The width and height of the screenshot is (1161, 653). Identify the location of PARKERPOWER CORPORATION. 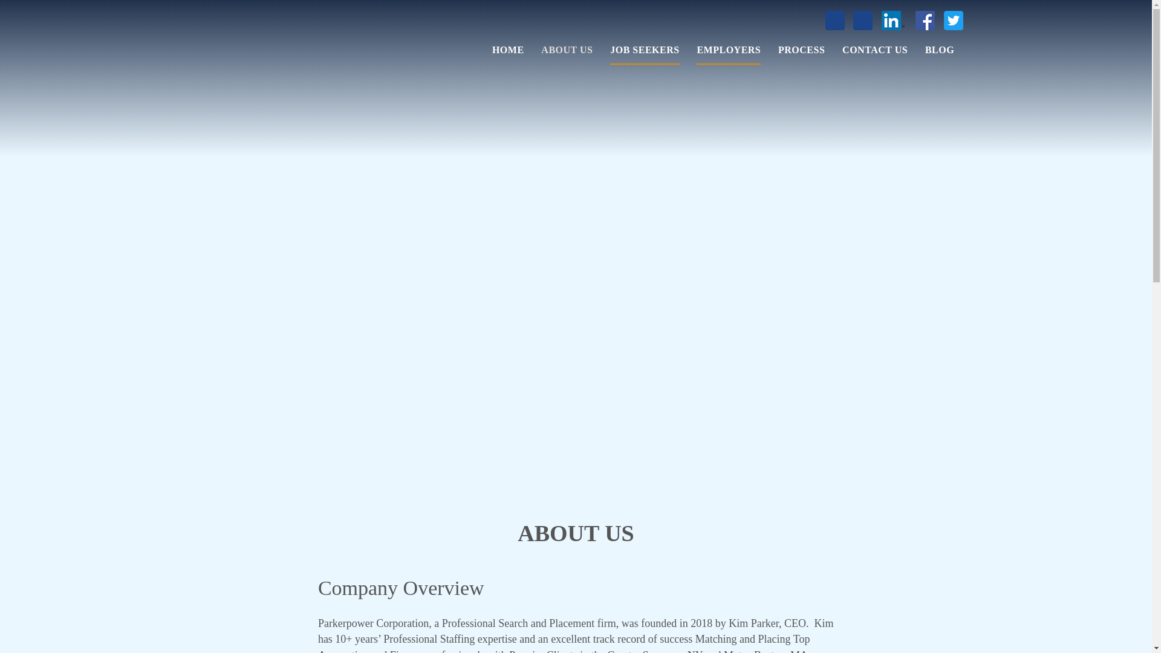
(252, 54).